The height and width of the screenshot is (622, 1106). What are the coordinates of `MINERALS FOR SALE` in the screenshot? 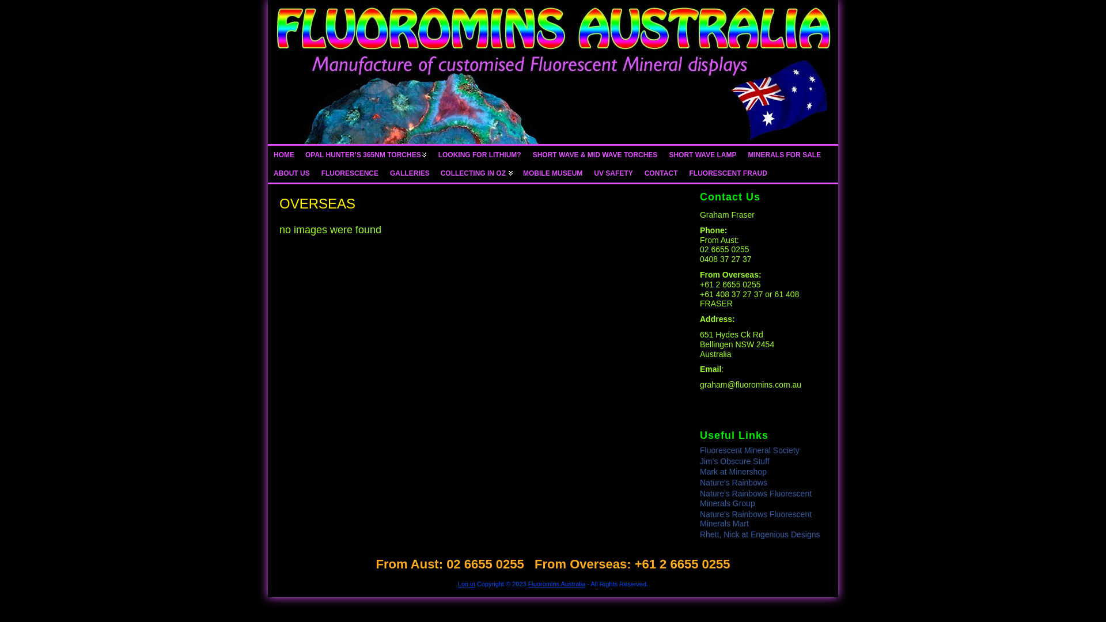 It's located at (785, 155).